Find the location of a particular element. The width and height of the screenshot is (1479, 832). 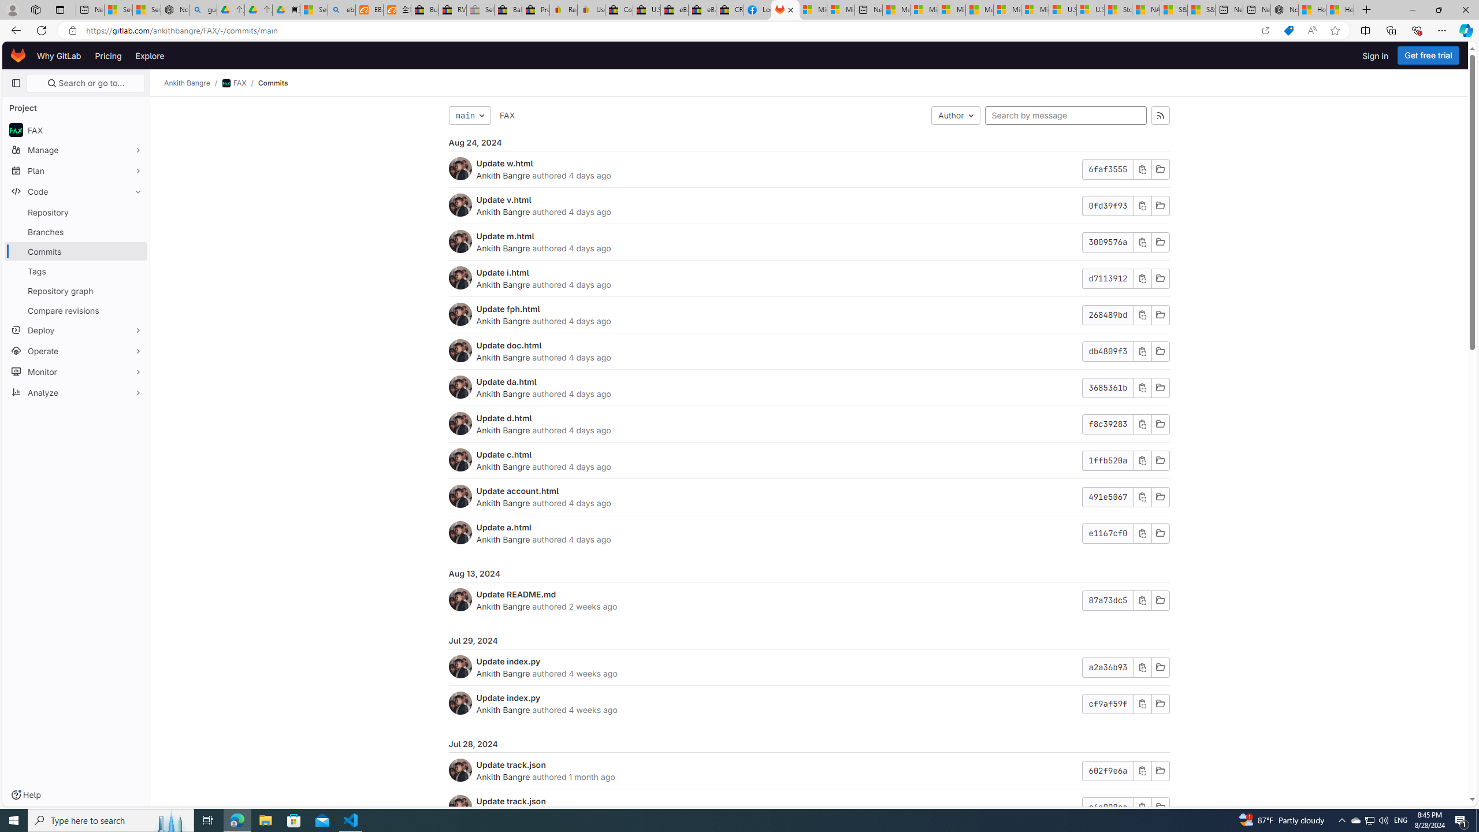

Microsoft account | Privacy is located at coordinates (924, 10).